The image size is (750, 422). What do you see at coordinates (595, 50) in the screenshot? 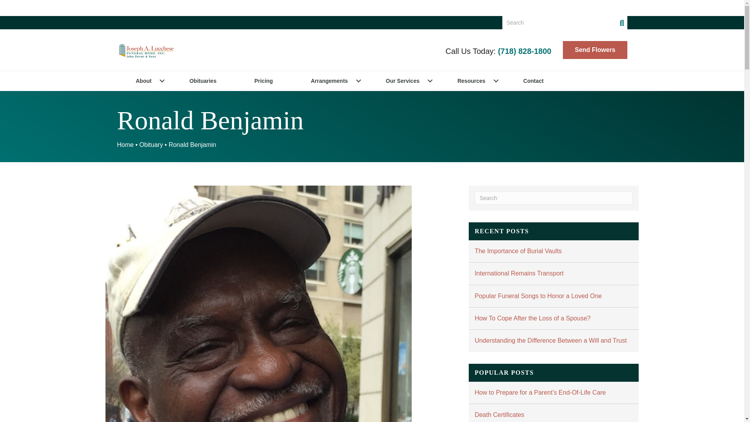
I see `Send Flowers` at bounding box center [595, 50].